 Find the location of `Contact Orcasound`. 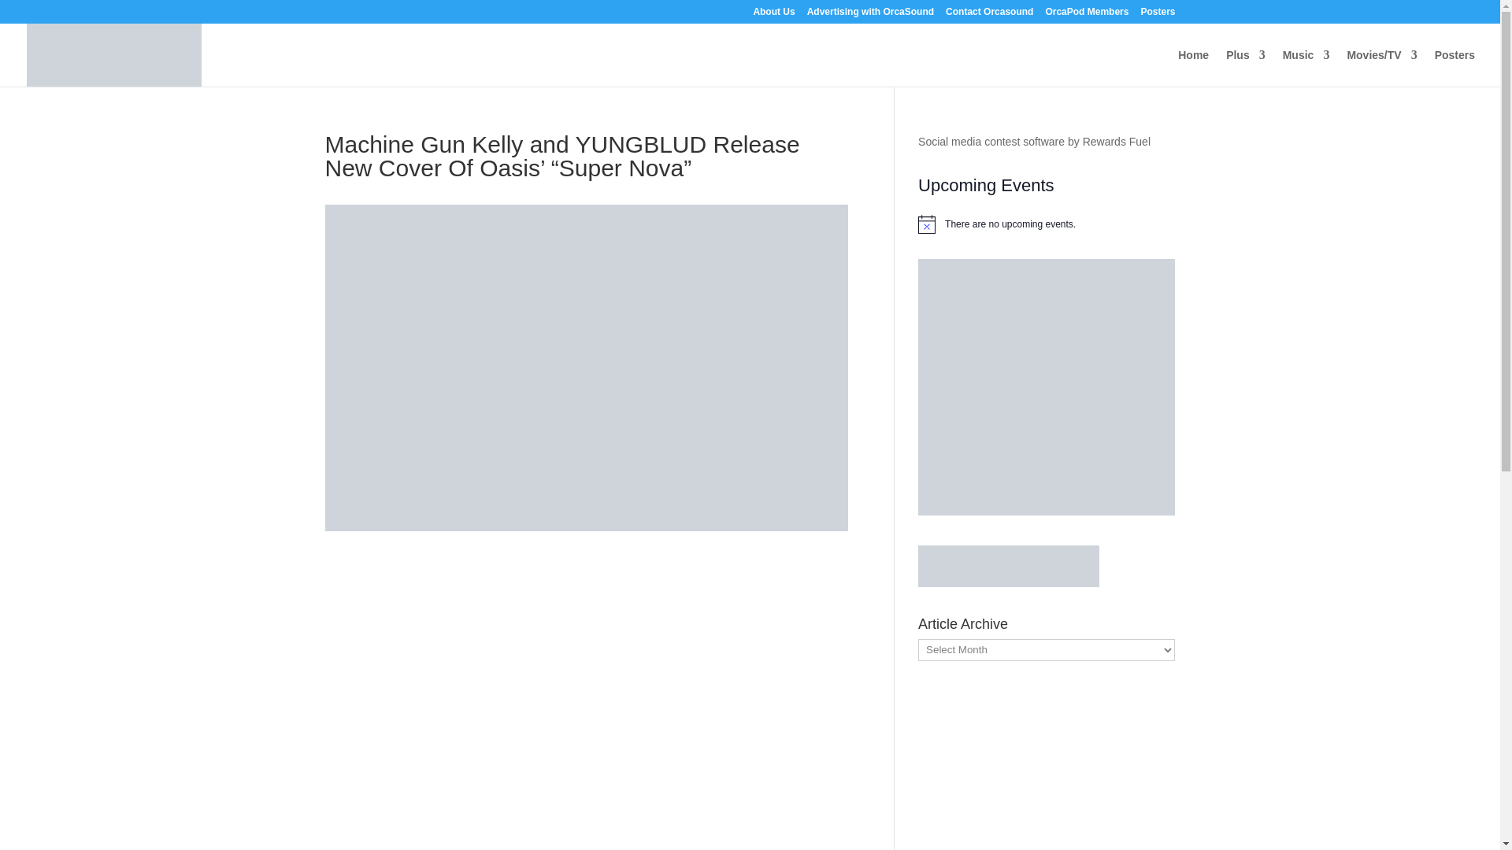

Contact Orcasound is located at coordinates (989, 15).